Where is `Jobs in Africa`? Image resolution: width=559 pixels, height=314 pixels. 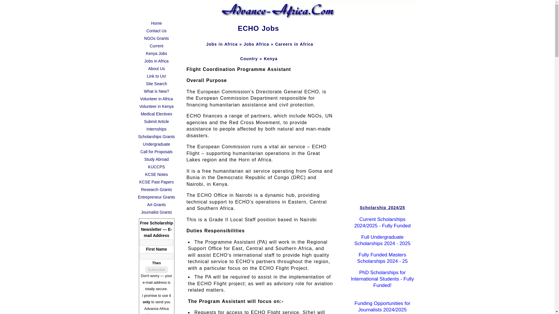 Jobs in Africa is located at coordinates (156, 61).